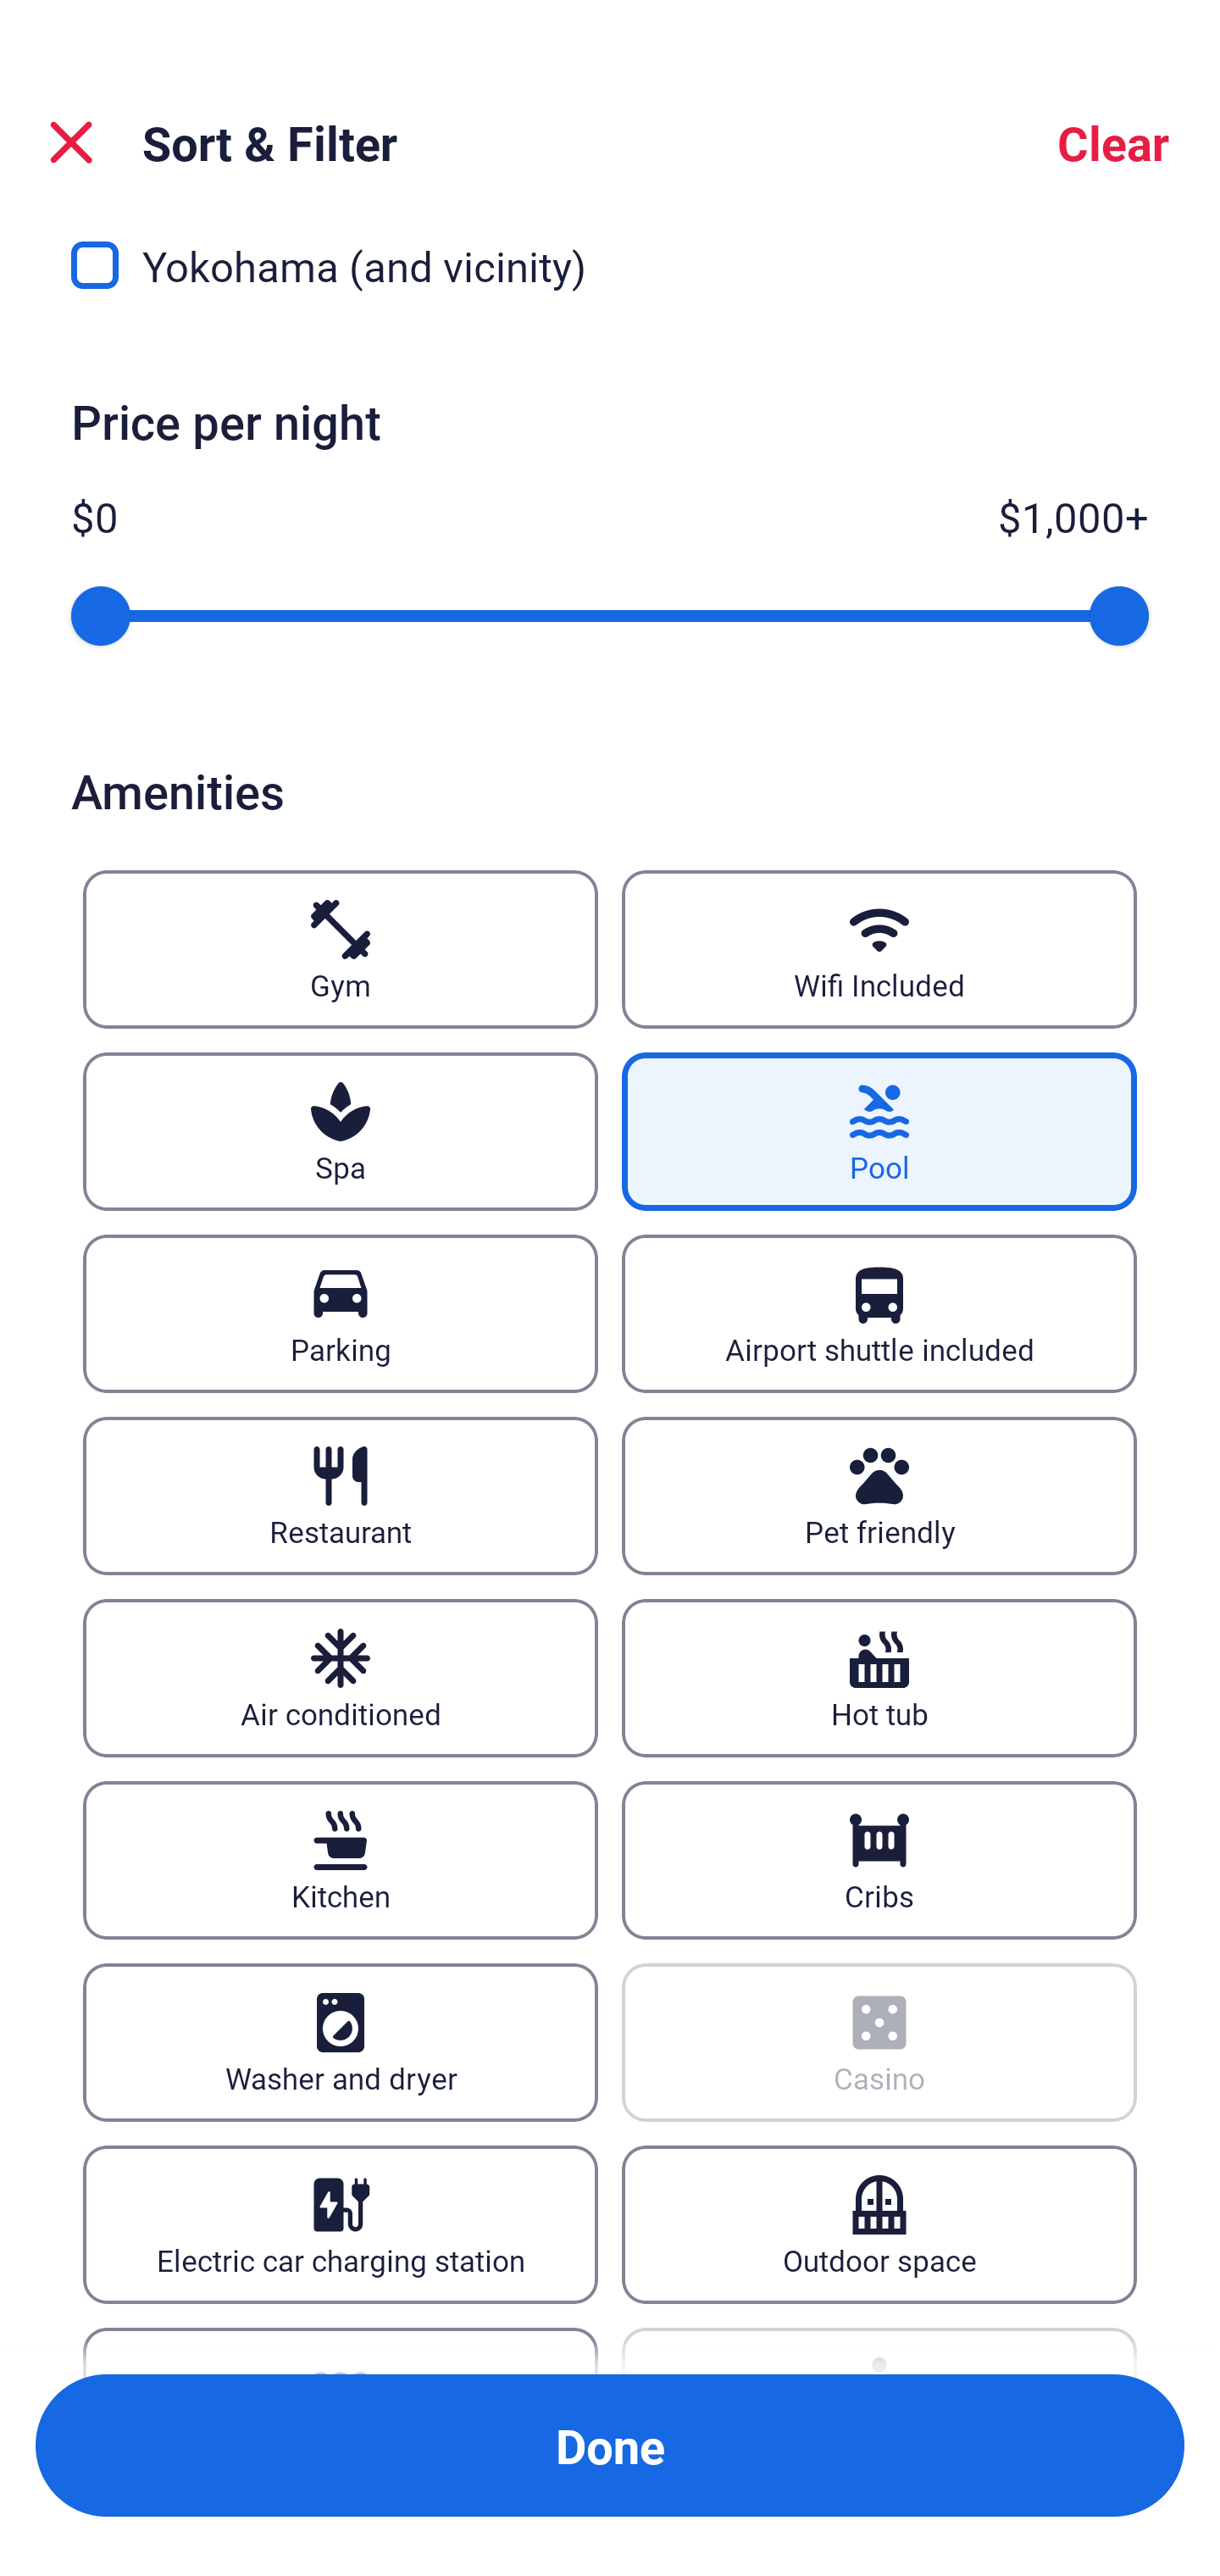 Image resolution: width=1220 pixels, height=2576 pixels. What do you see at coordinates (1113, 142) in the screenshot?
I see `Clear` at bounding box center [1113, 142].